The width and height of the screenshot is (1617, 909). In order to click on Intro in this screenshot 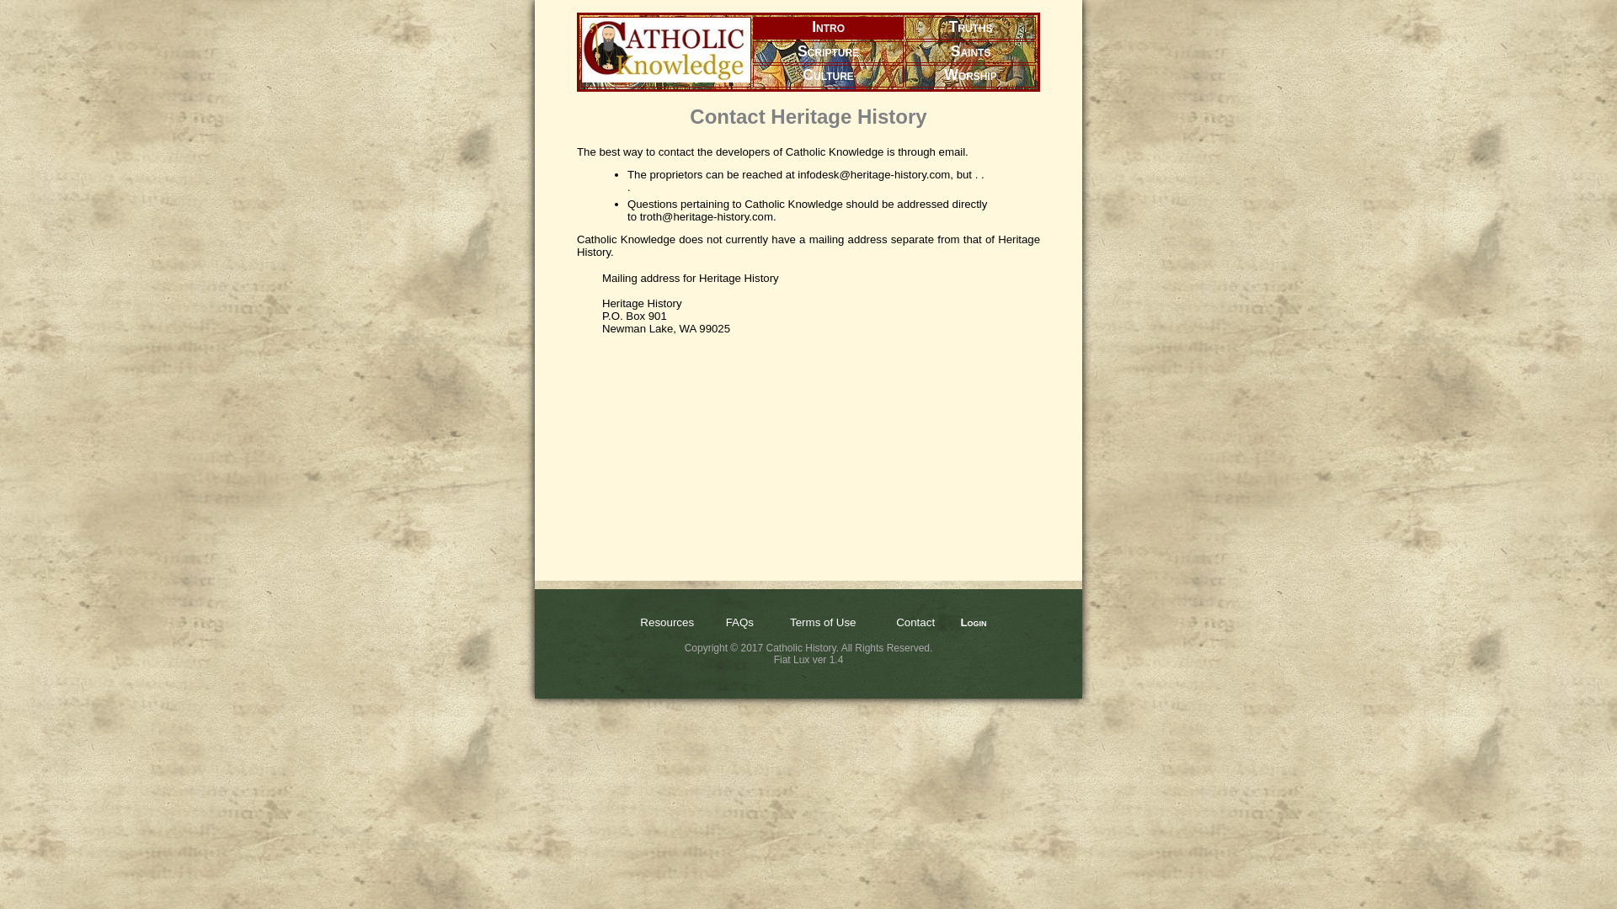, I will do `click(827, 27)`.